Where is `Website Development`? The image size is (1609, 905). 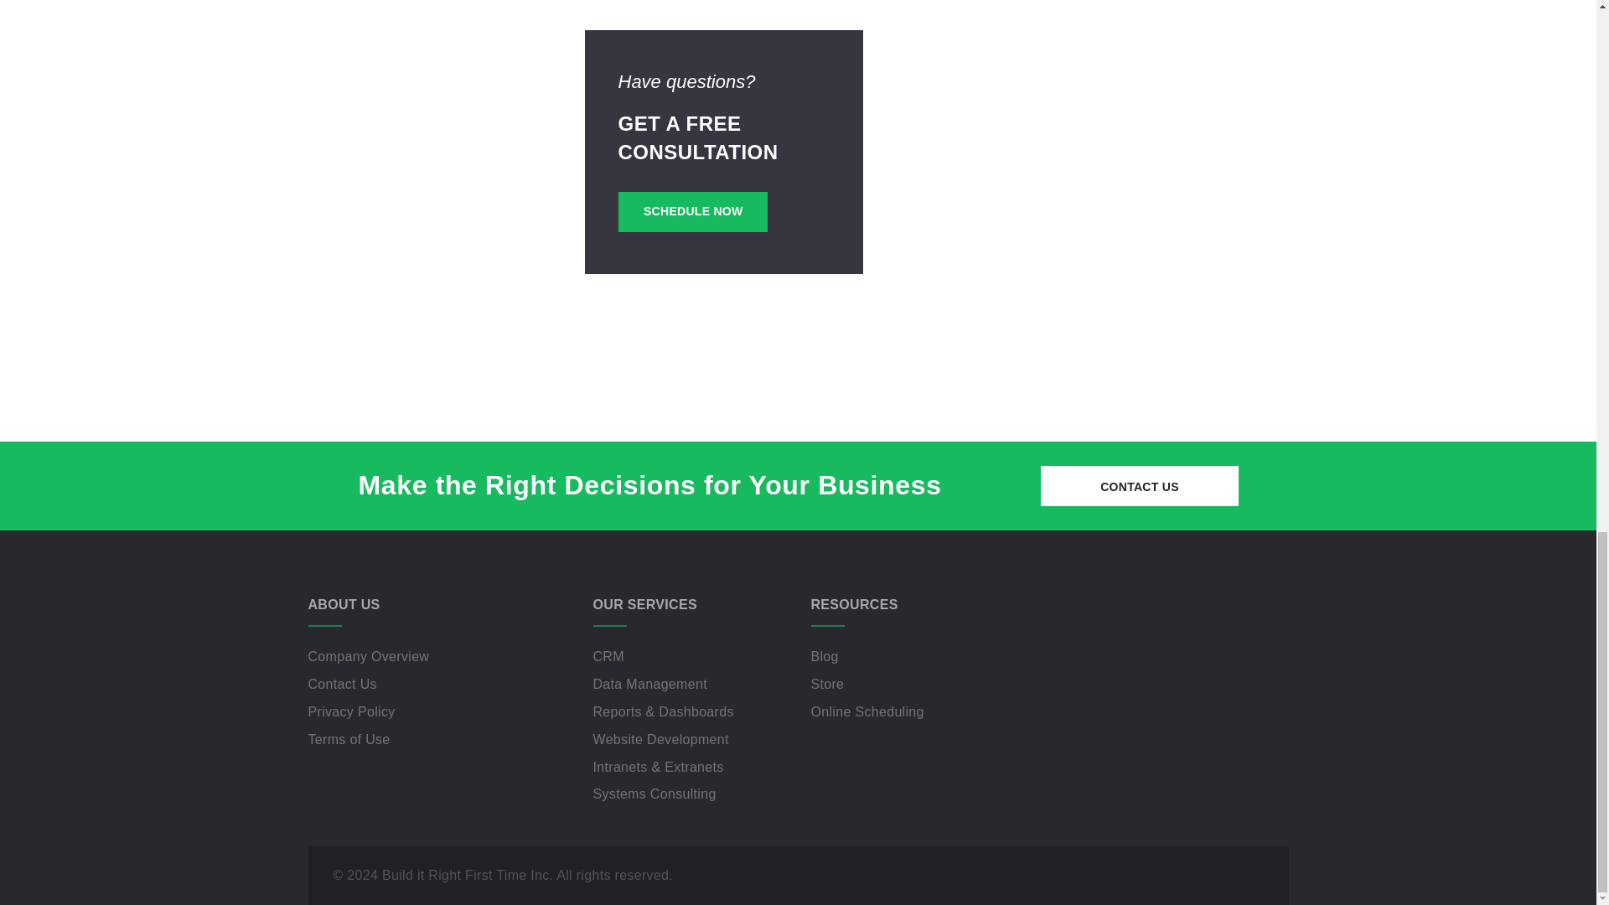
Website Development is located at coordinates (660, 739).